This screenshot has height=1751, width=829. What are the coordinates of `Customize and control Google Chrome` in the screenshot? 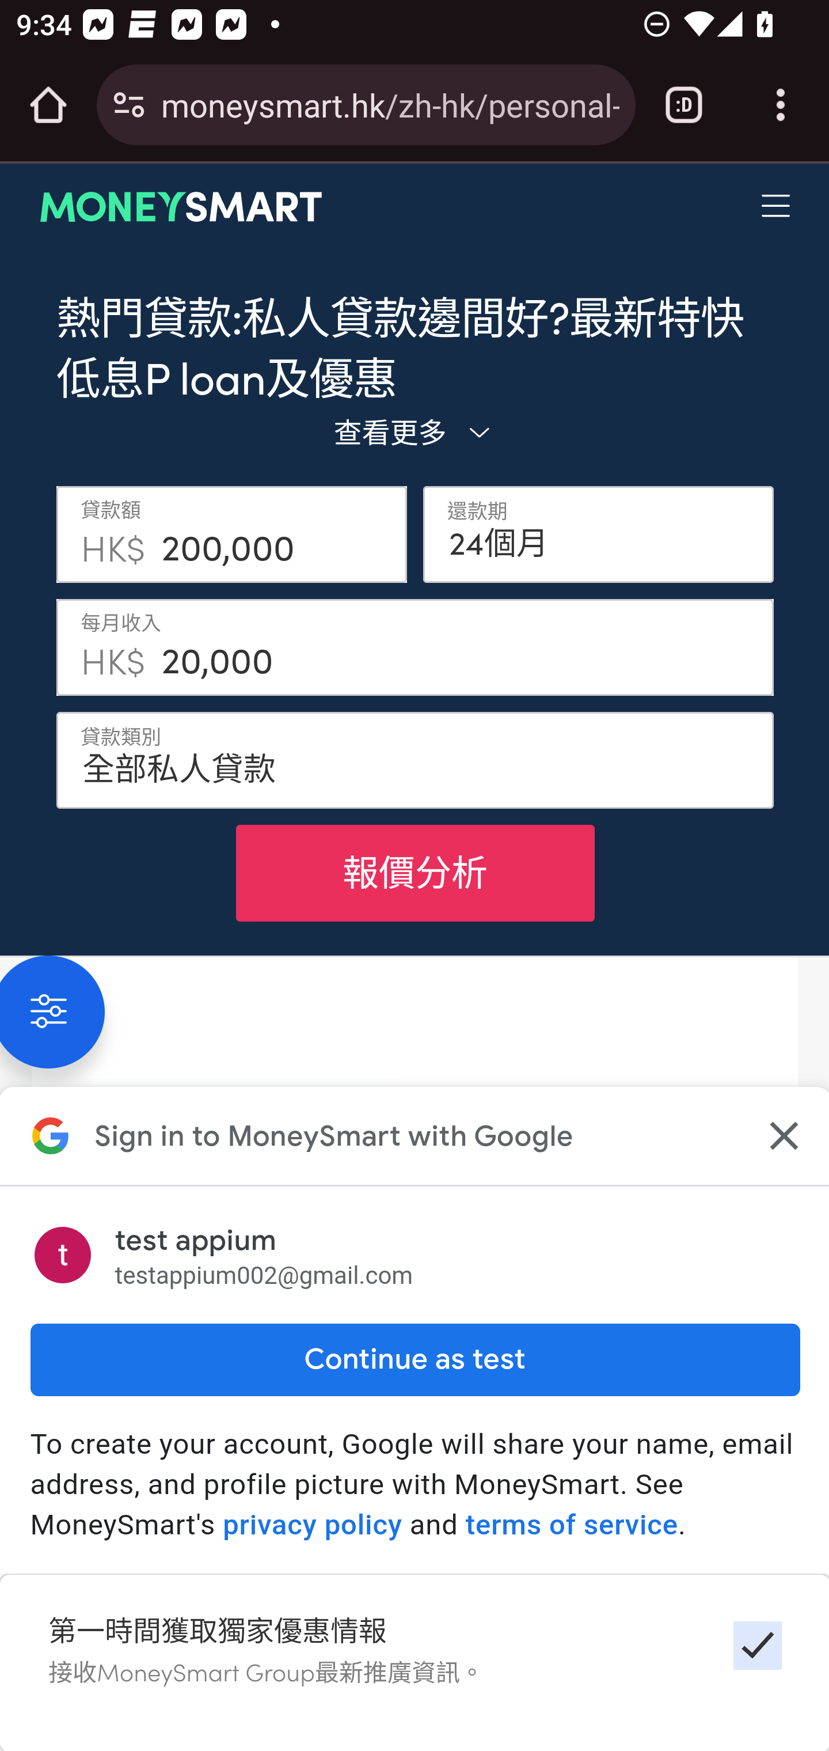 It's located at (781, 105).